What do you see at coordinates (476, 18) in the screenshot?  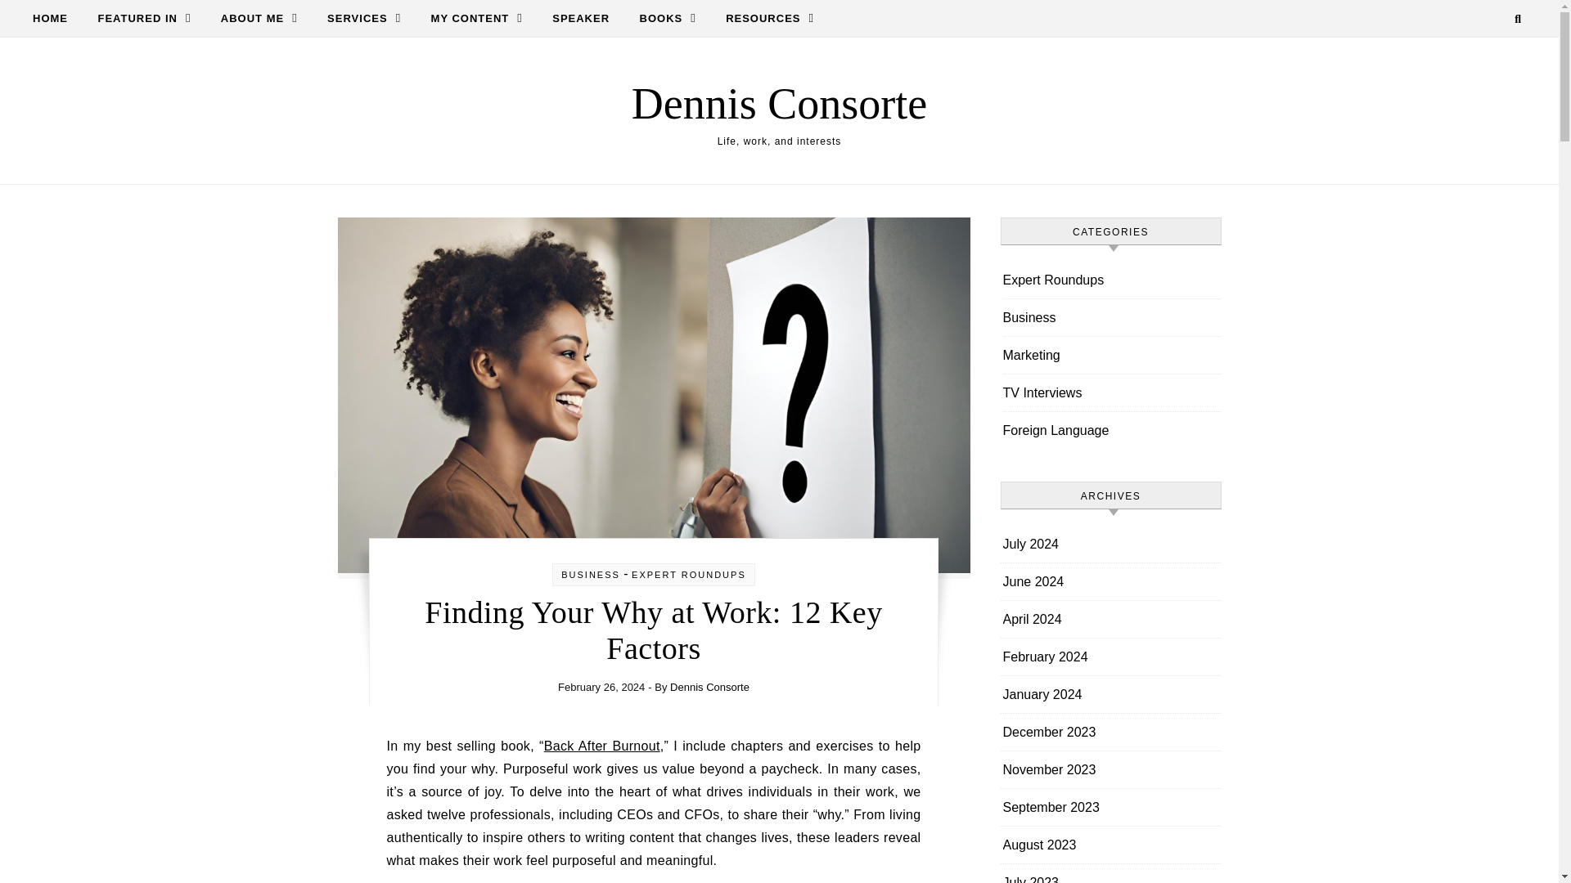 I see `MY CONTENT` at bounding box center [476, 18].